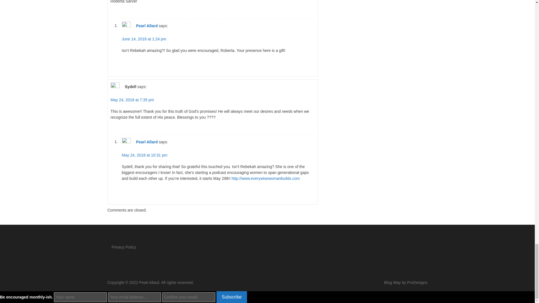 This screenshot has width=539, height=303. I want to click on June 14, 2018 at 1:24 pm, so click(144, 39).